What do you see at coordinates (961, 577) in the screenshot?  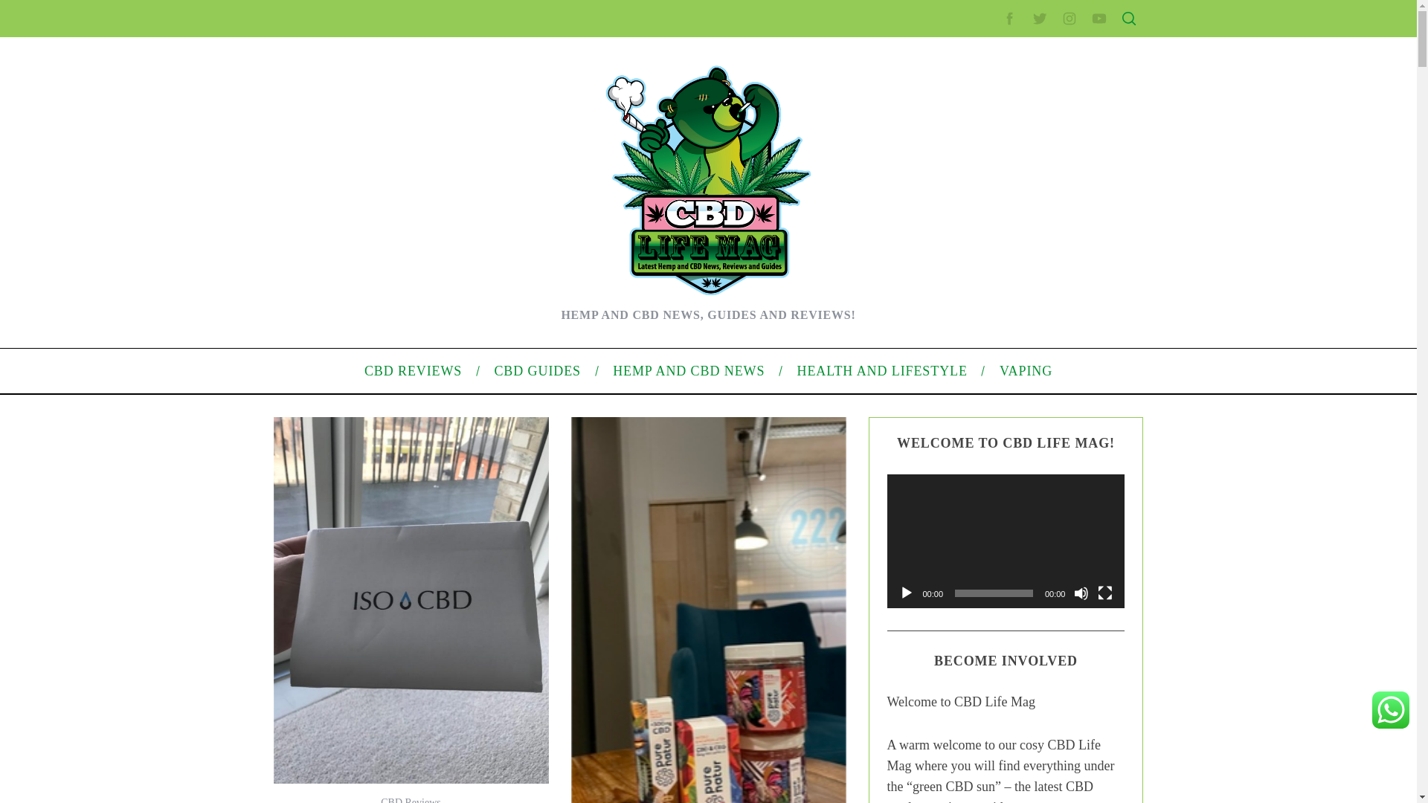 I see `Log in` at bounding box center [961, 577].